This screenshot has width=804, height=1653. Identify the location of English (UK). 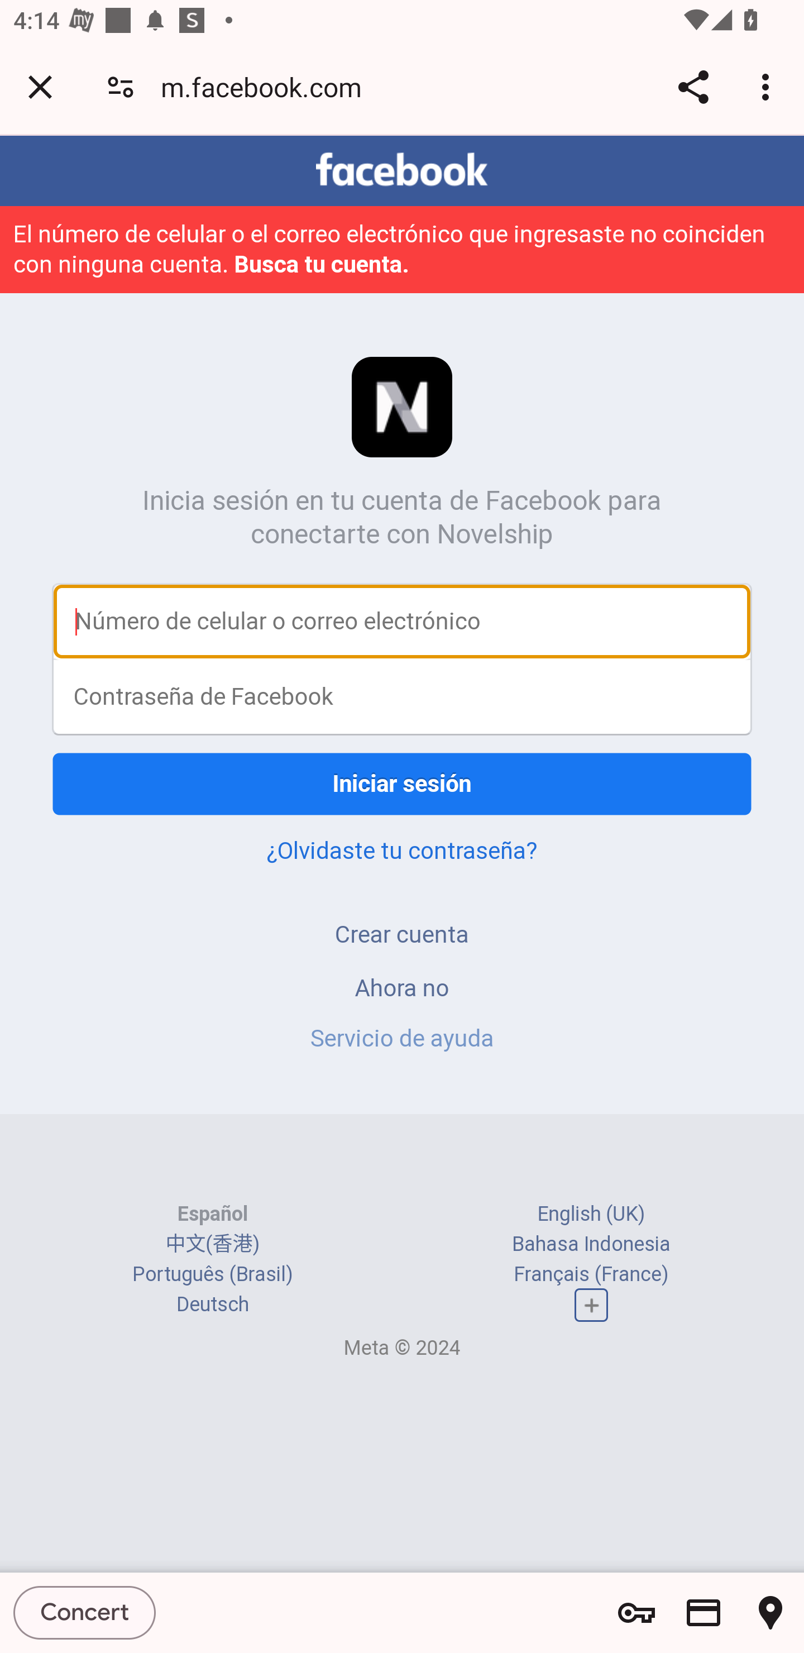
(591, 1214).